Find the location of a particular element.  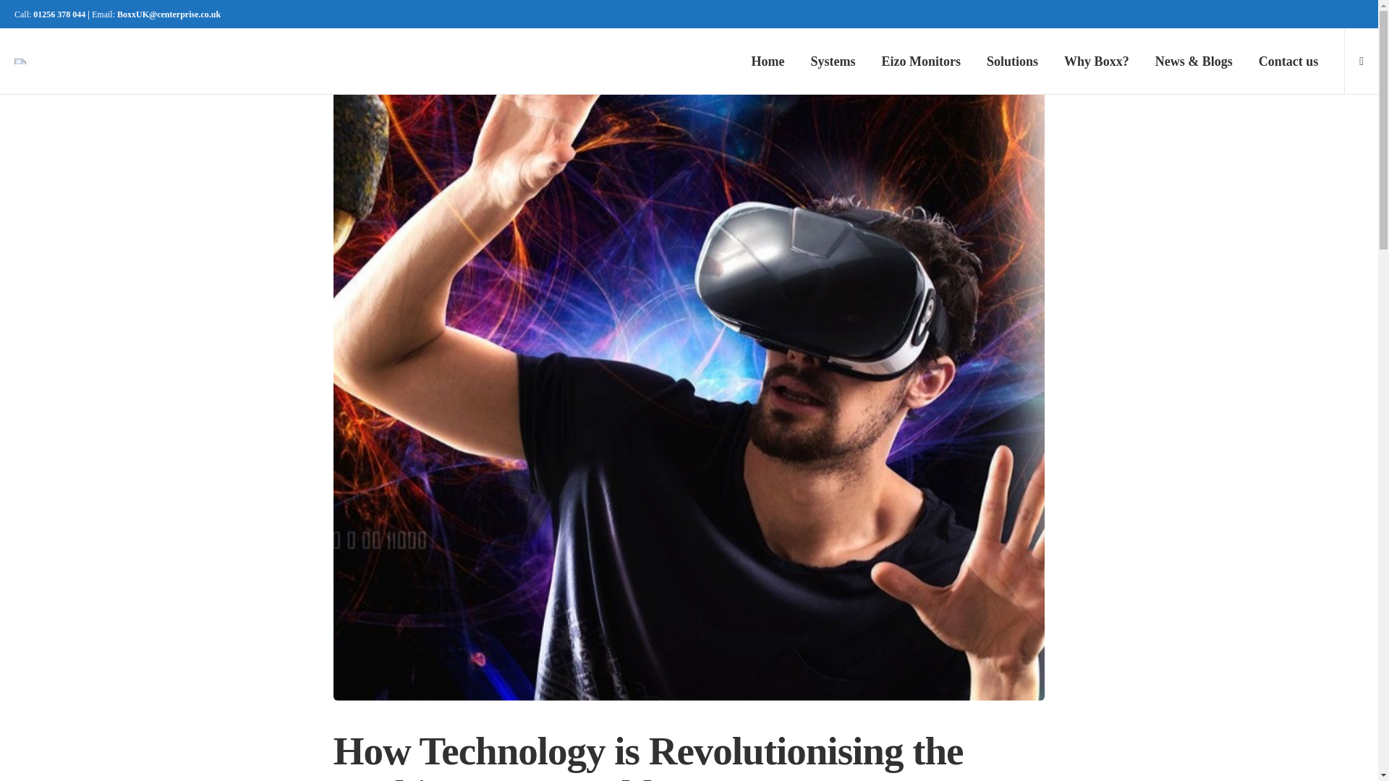

NEXT is located at coordinates (867, 25).